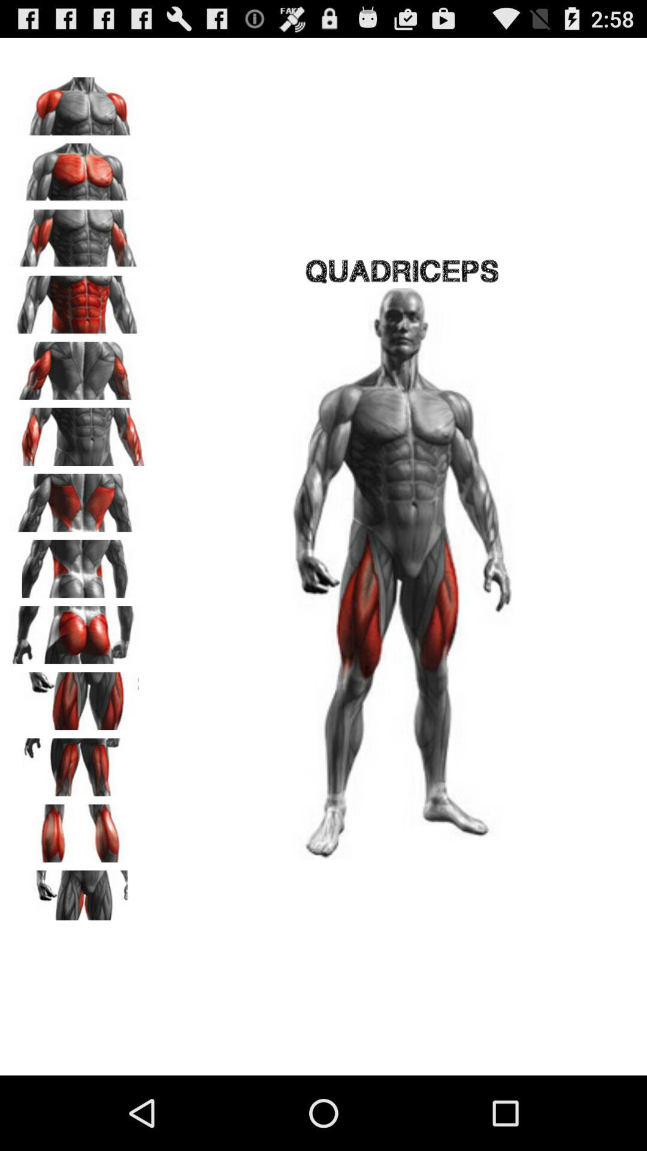 Image resolution: width=647 pixels, height=1151 pixels. Describe the element at coordinates (78, 102) in the screenshot. I see `select shoulders` at that location.